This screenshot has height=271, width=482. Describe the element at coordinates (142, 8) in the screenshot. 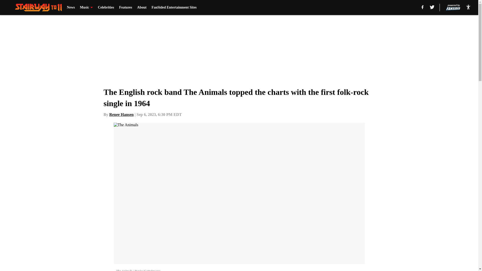

I see `About` at that location.